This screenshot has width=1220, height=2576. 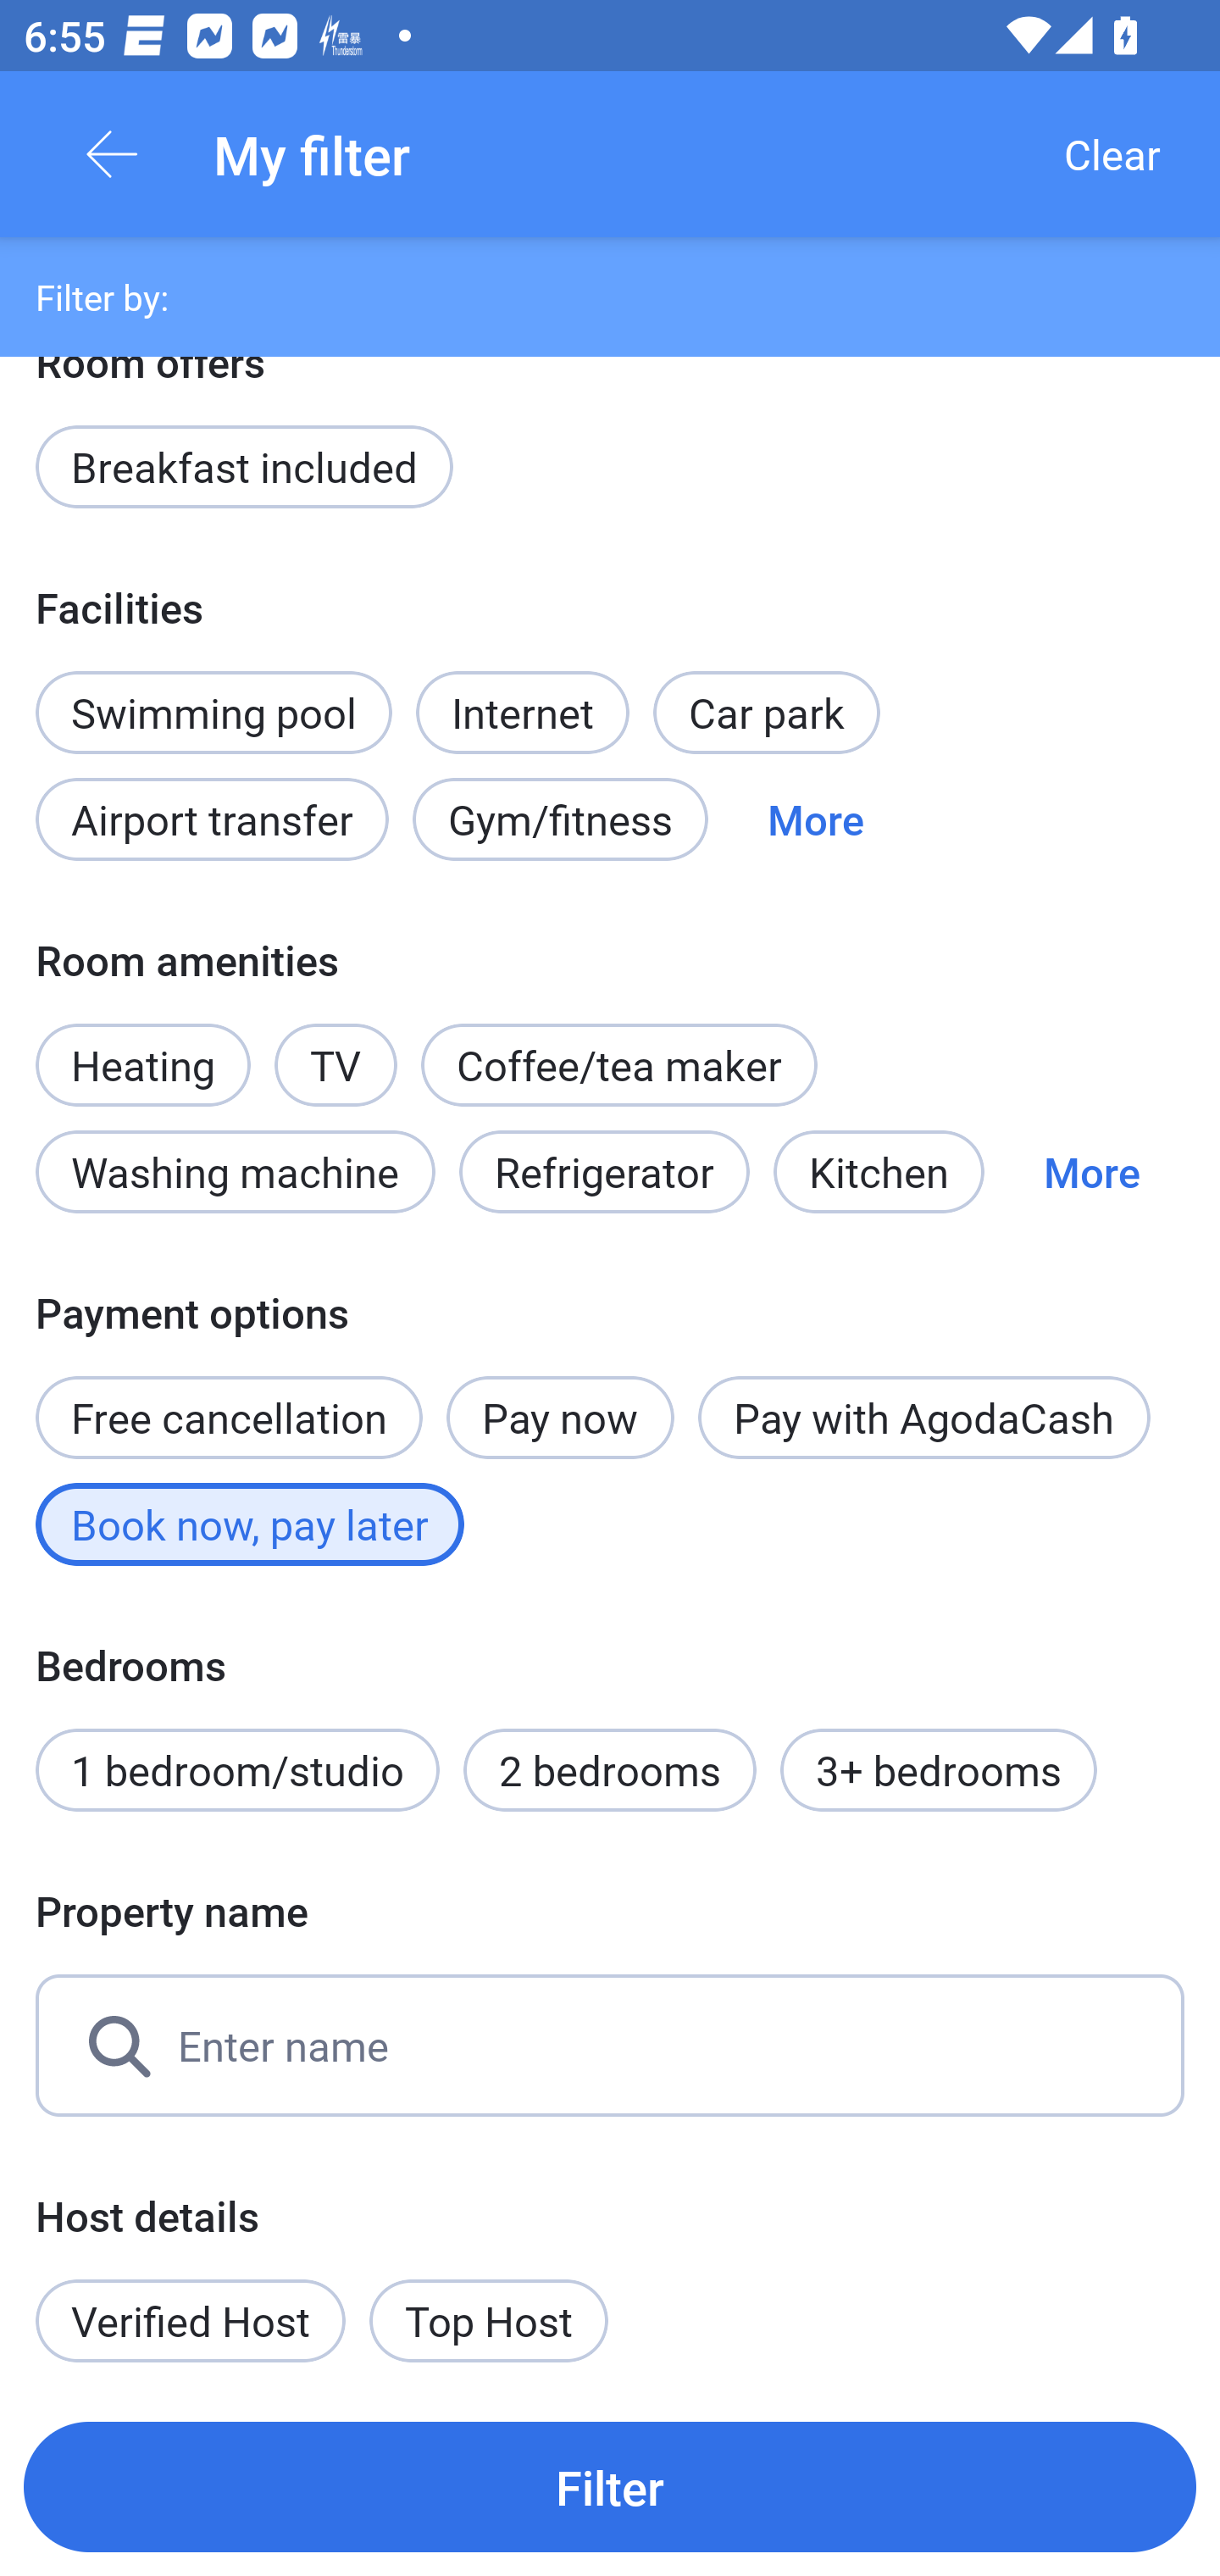 I want to click on Pay with AgodaCash, so click(x=923, y=1418).